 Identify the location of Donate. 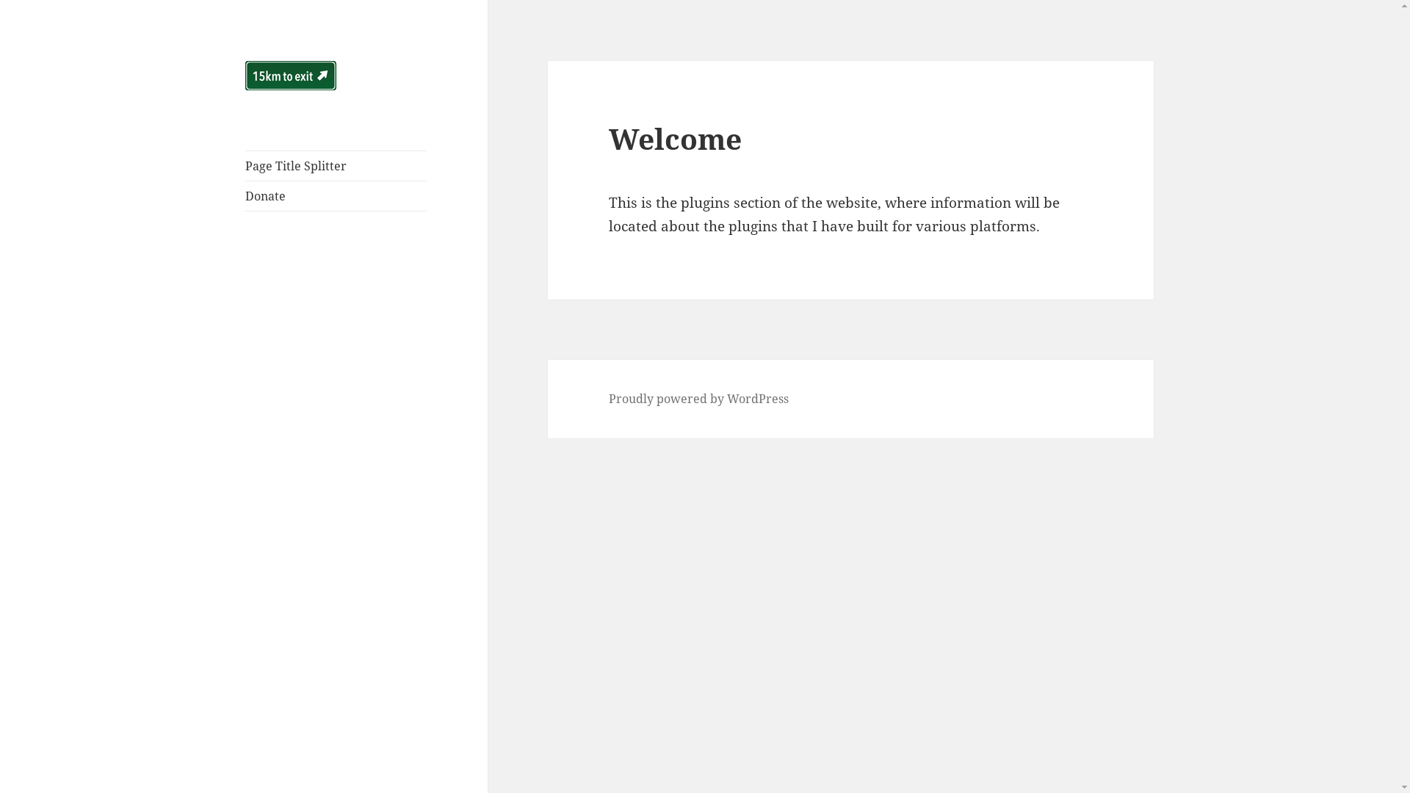
(336, 196).